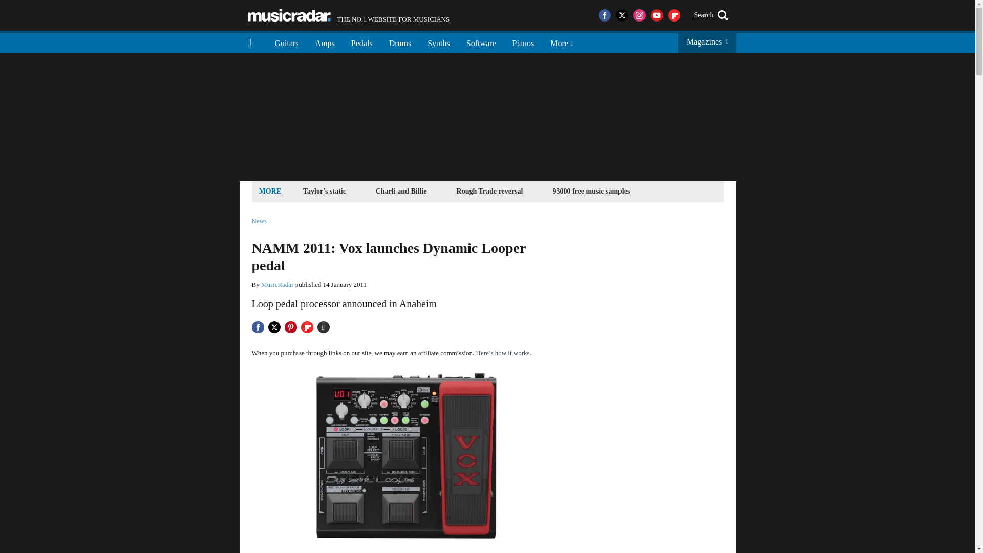 The width and height of the screenshot is (983, 553). What do you see at coordinates (287, 42) in the screenshot?
I see `Guitars` at bounding box center [287, 42].